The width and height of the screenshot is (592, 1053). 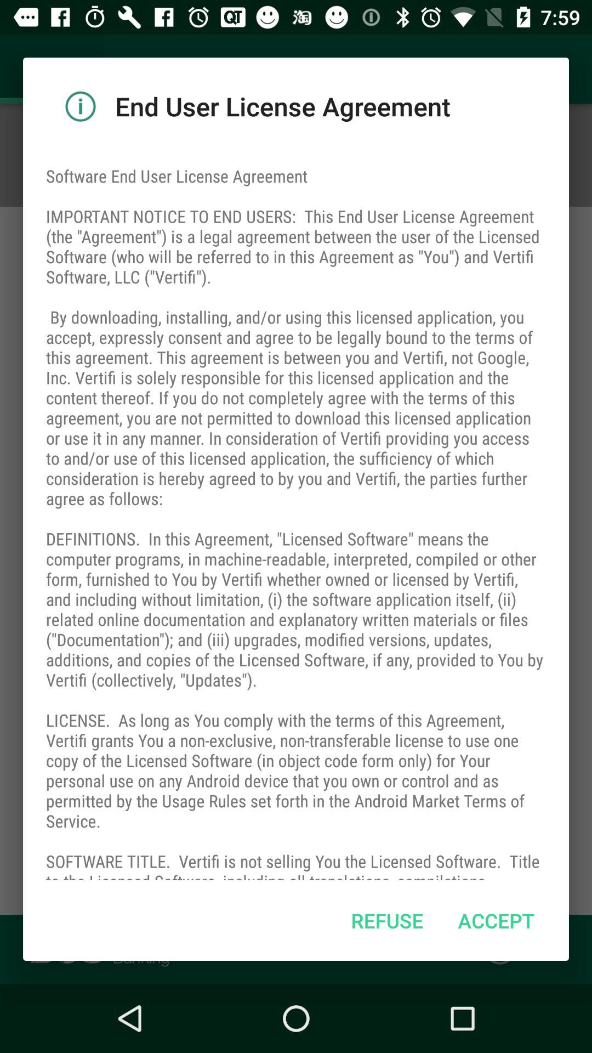 I want to click on tap accept icon, so click(x=496, y=920).